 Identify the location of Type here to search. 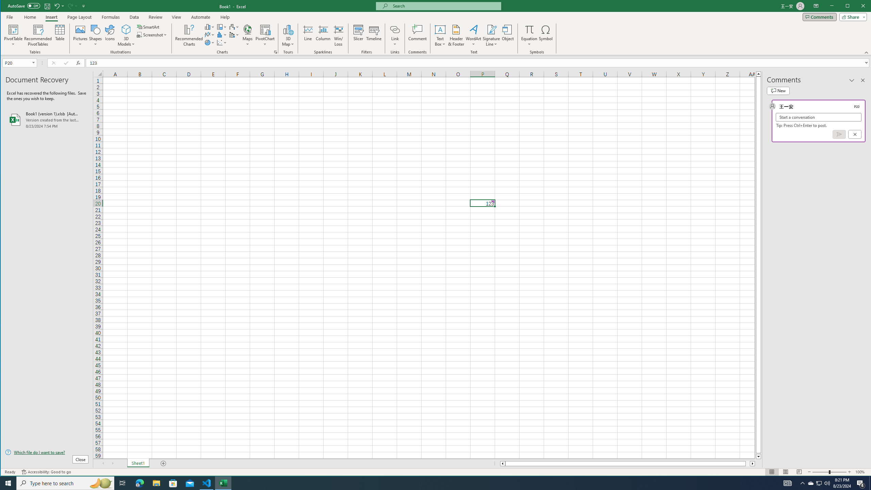
(65, 483).